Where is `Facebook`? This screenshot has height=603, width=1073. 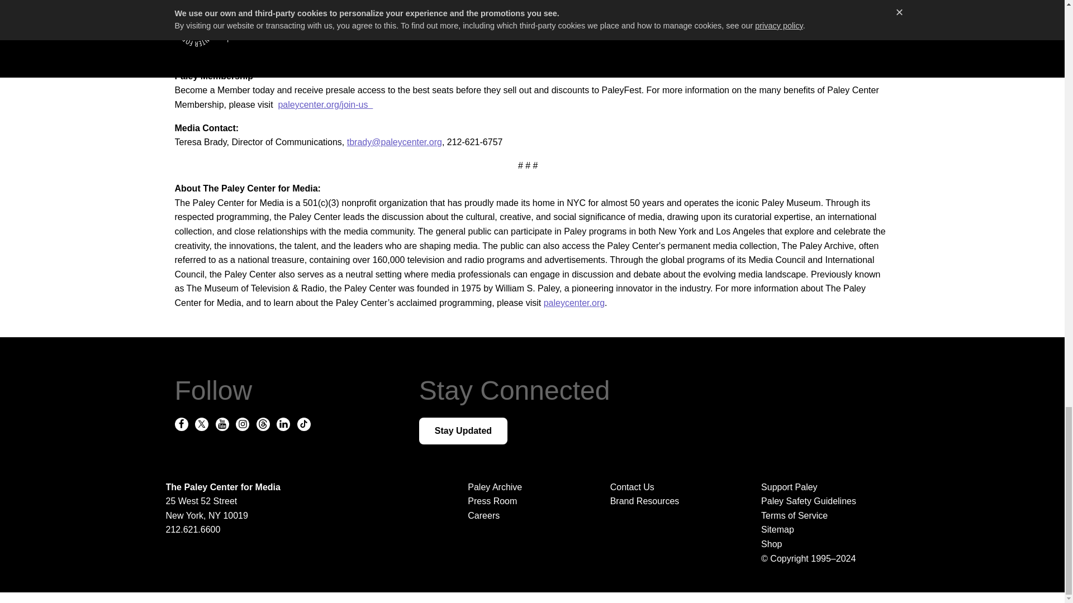 Facebook is located at coordinates (610, 33).